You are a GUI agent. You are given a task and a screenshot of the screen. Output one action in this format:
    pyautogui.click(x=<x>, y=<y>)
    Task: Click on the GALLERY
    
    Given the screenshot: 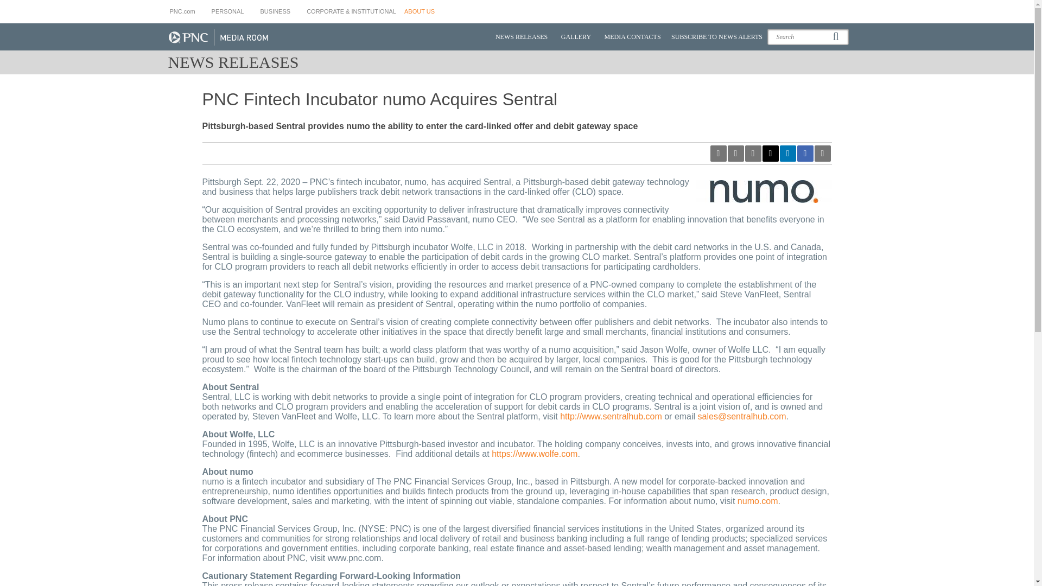 What is the action you would take?
    pyautogui.click(x=575, y=37)
    